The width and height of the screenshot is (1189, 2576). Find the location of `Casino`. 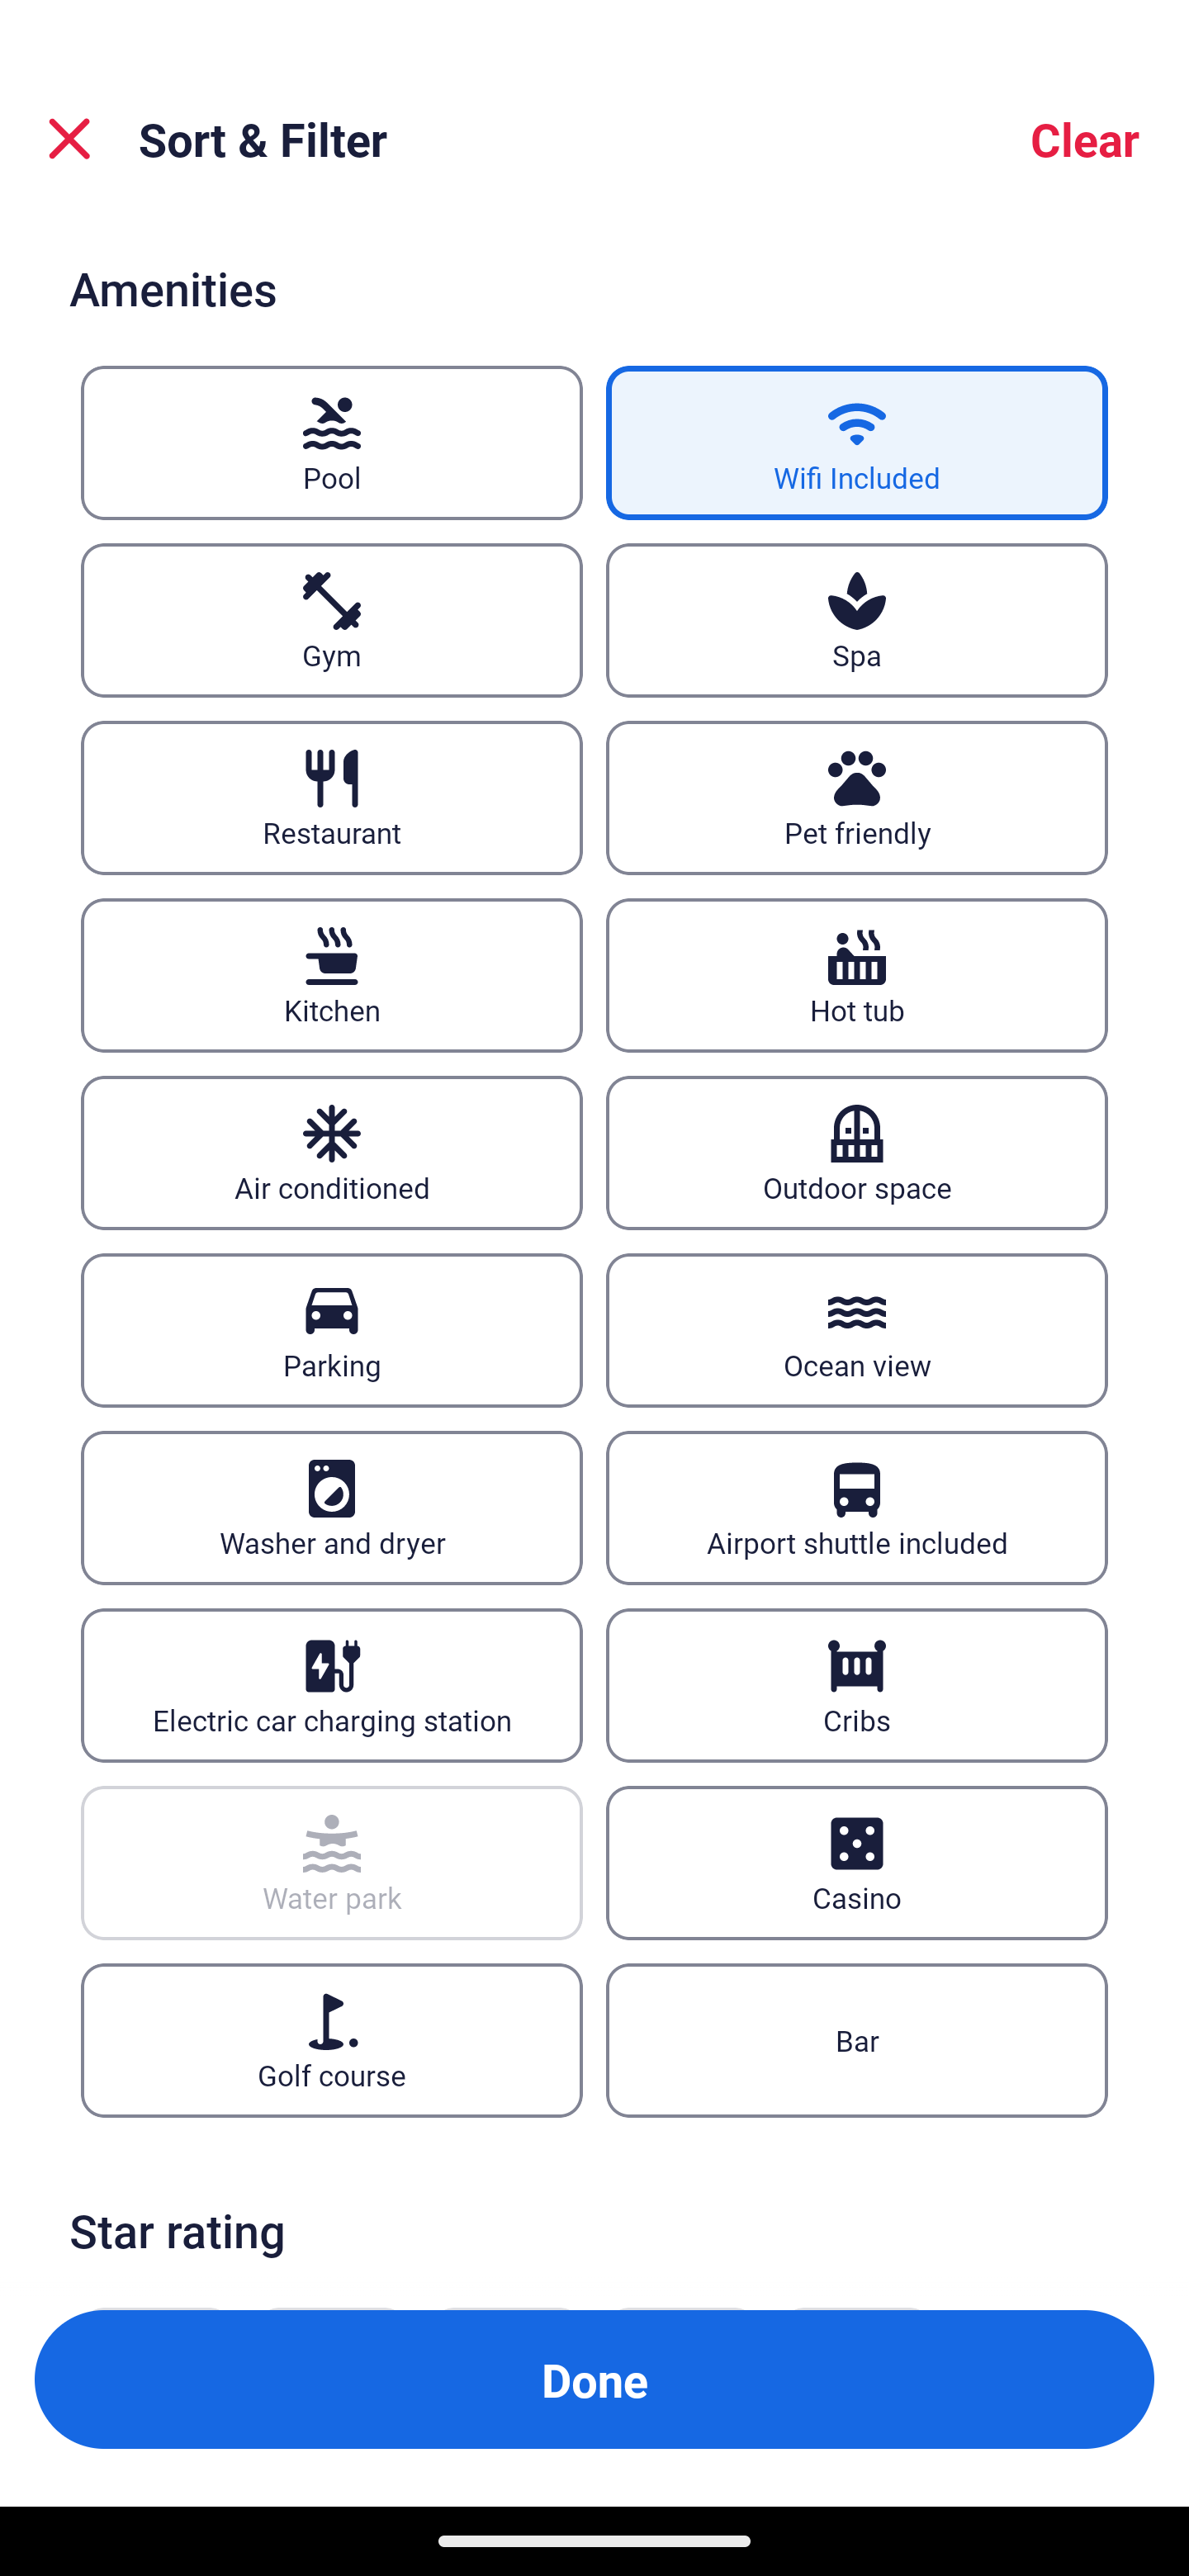

Casino is located at coordinates (857, 1863).